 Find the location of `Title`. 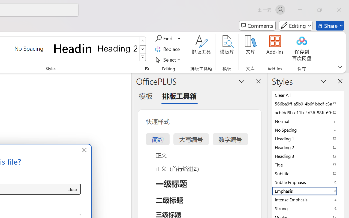

Title is located at coordinates (308, 165).